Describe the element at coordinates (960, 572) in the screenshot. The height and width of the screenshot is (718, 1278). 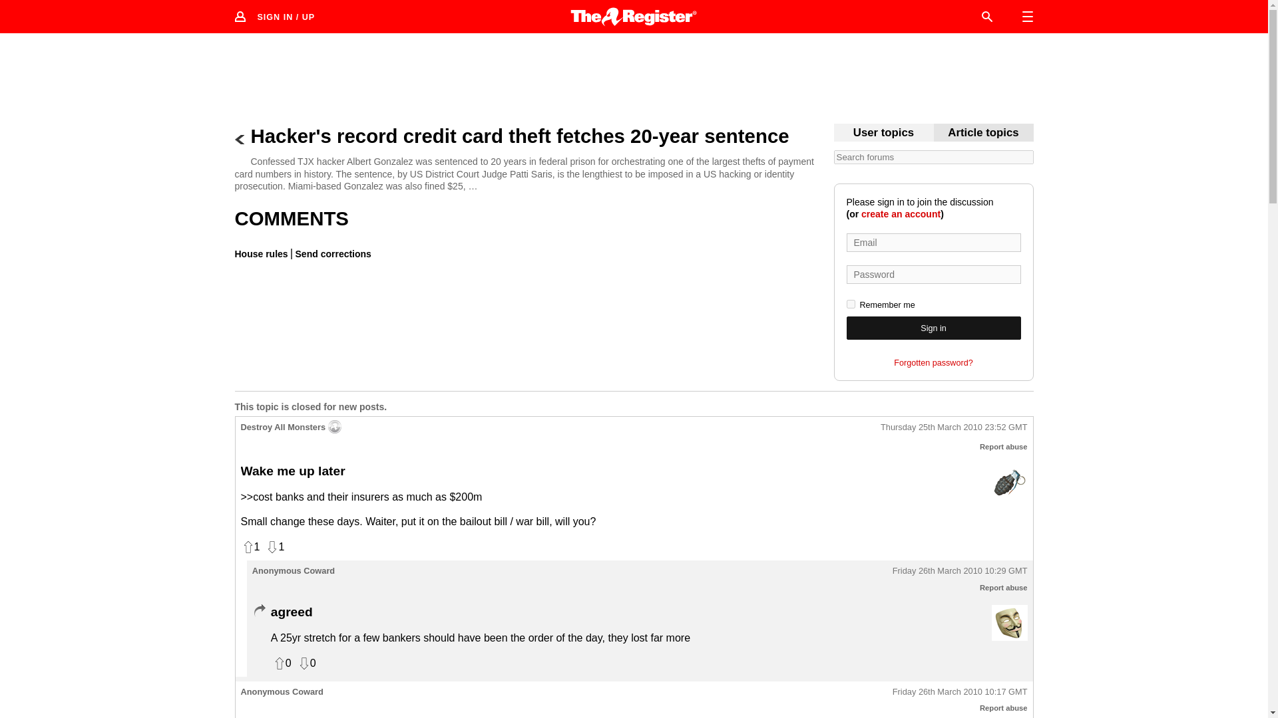
I see `Permalink to this post` at that location.